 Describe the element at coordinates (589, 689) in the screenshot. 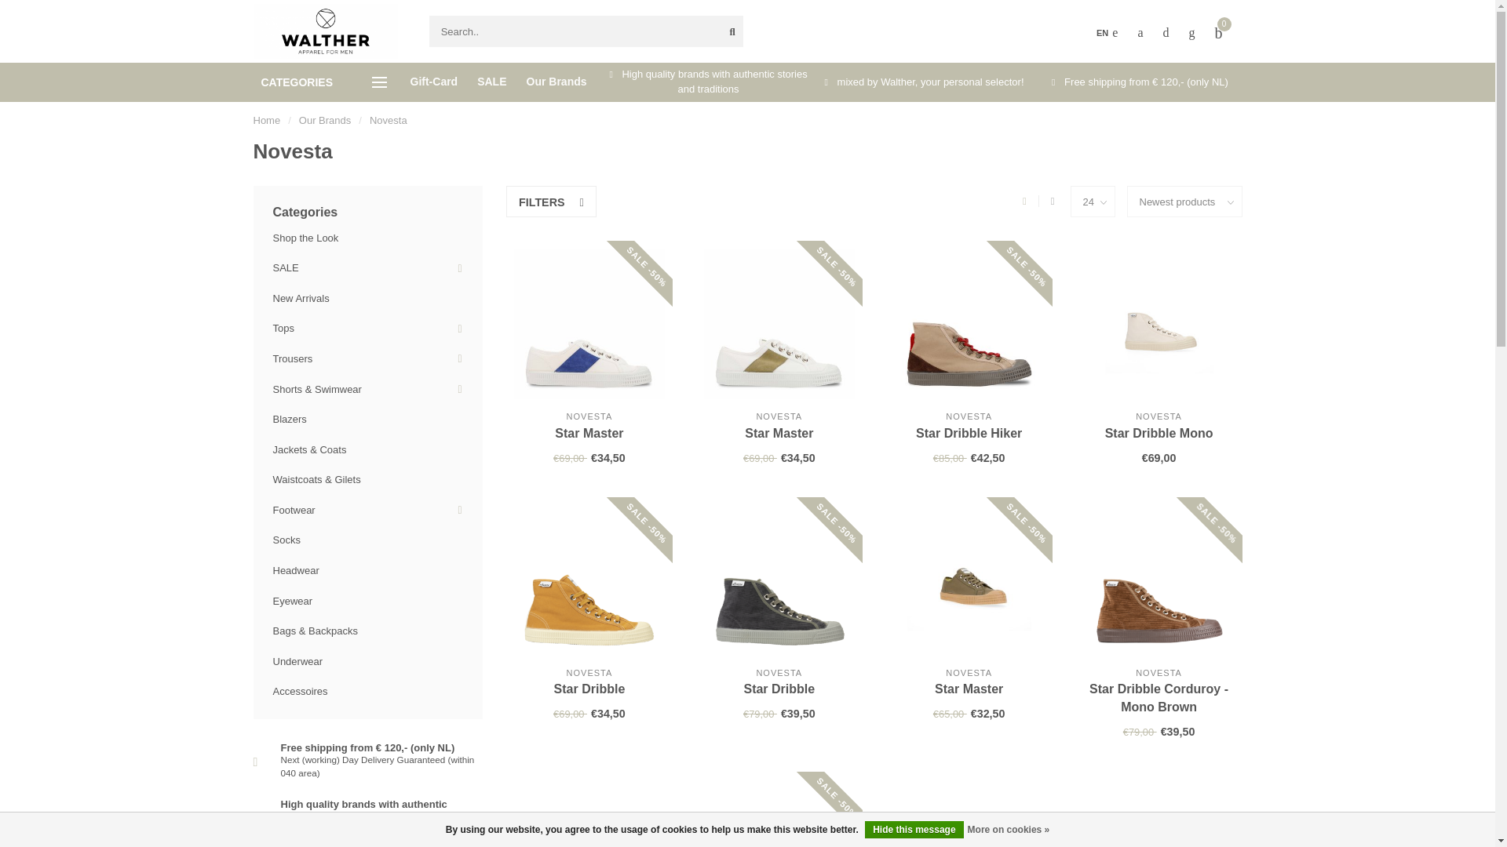

I see `Novesta Star Dribble` at that location.